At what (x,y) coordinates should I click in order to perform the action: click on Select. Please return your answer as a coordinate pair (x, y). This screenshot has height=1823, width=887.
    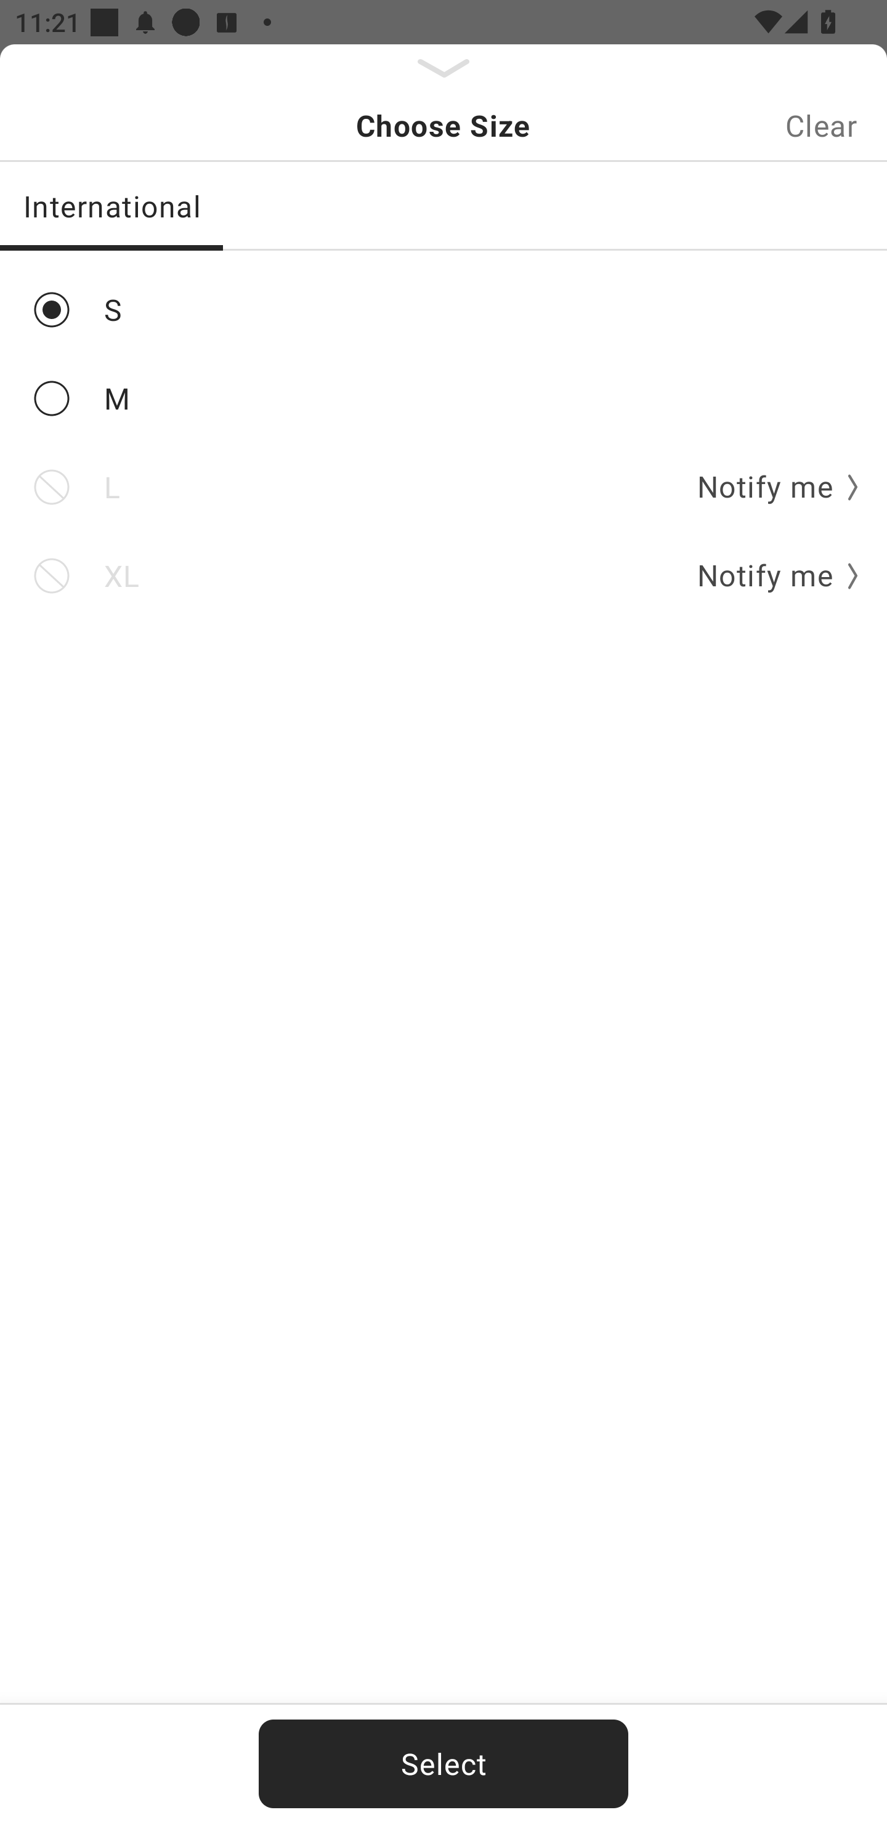
    Looking at the image, I should click on (443, 1764).